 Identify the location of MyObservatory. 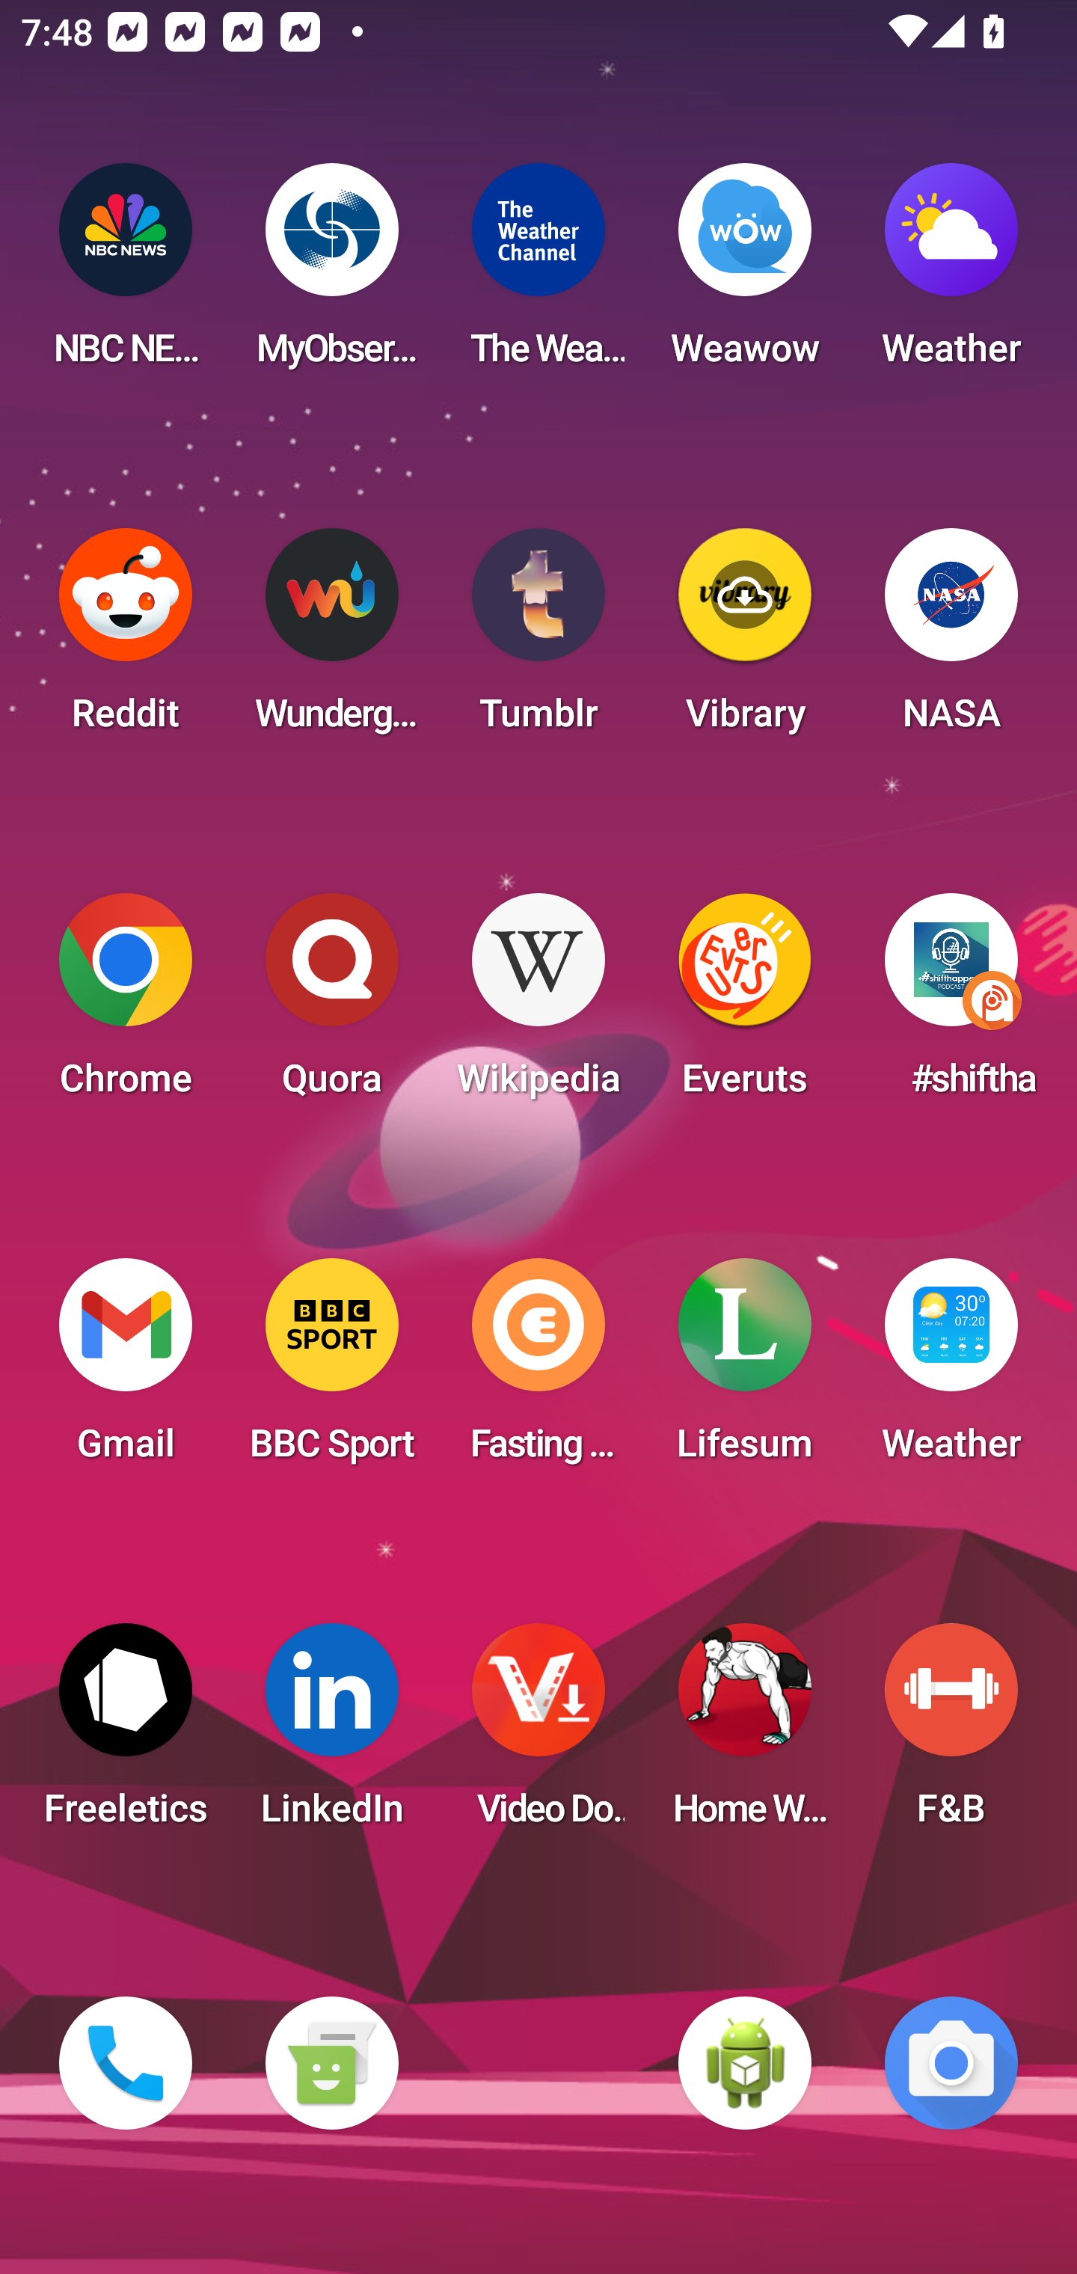
(331, 274).